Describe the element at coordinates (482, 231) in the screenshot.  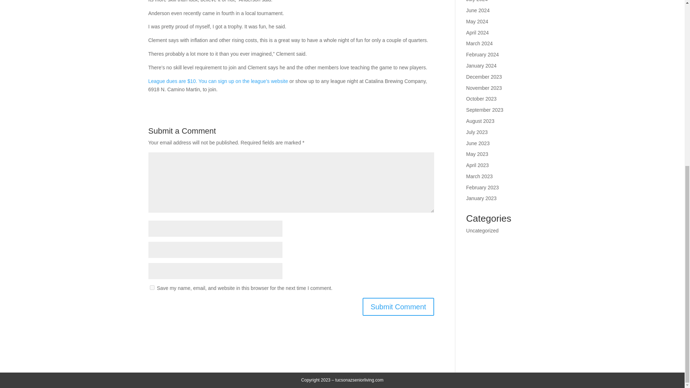
I see `Uncategorized` at that location.